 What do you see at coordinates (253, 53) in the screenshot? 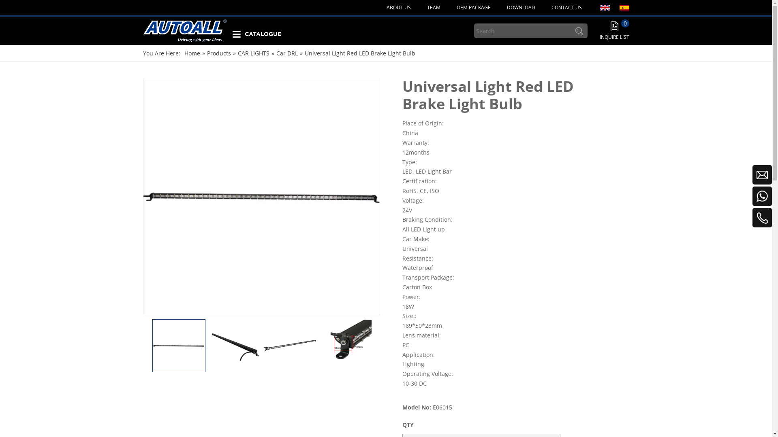
I see `CAR LIGHTS` at bounding box center [253, 53].